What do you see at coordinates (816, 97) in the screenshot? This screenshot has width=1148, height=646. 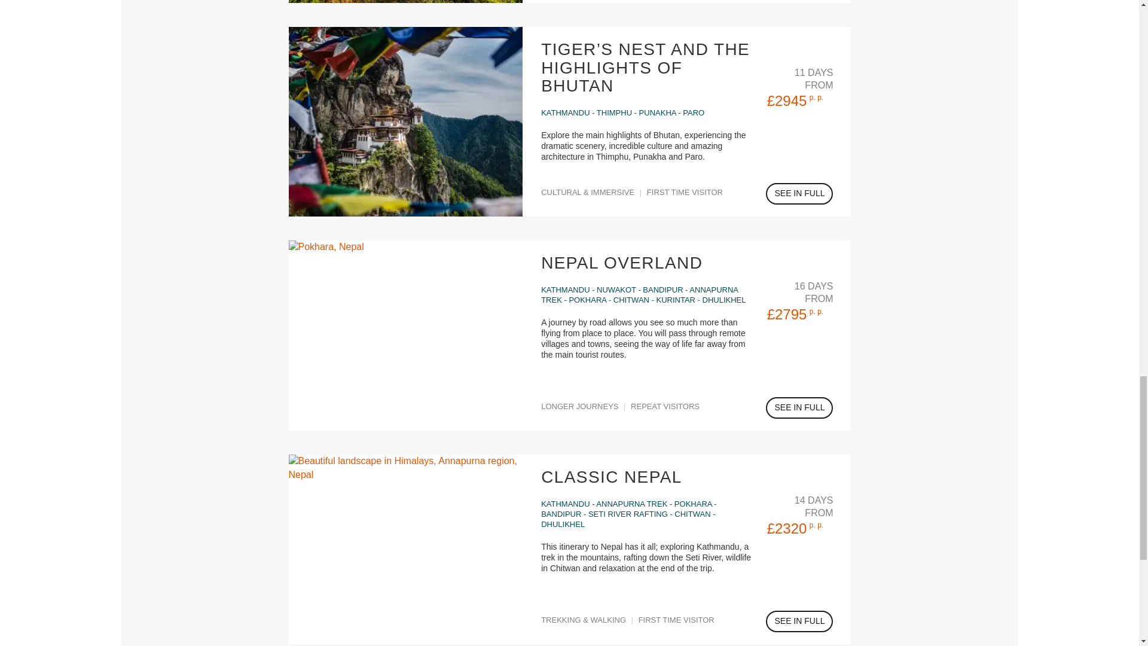 I see `per person` at bounding box center [816, 97].